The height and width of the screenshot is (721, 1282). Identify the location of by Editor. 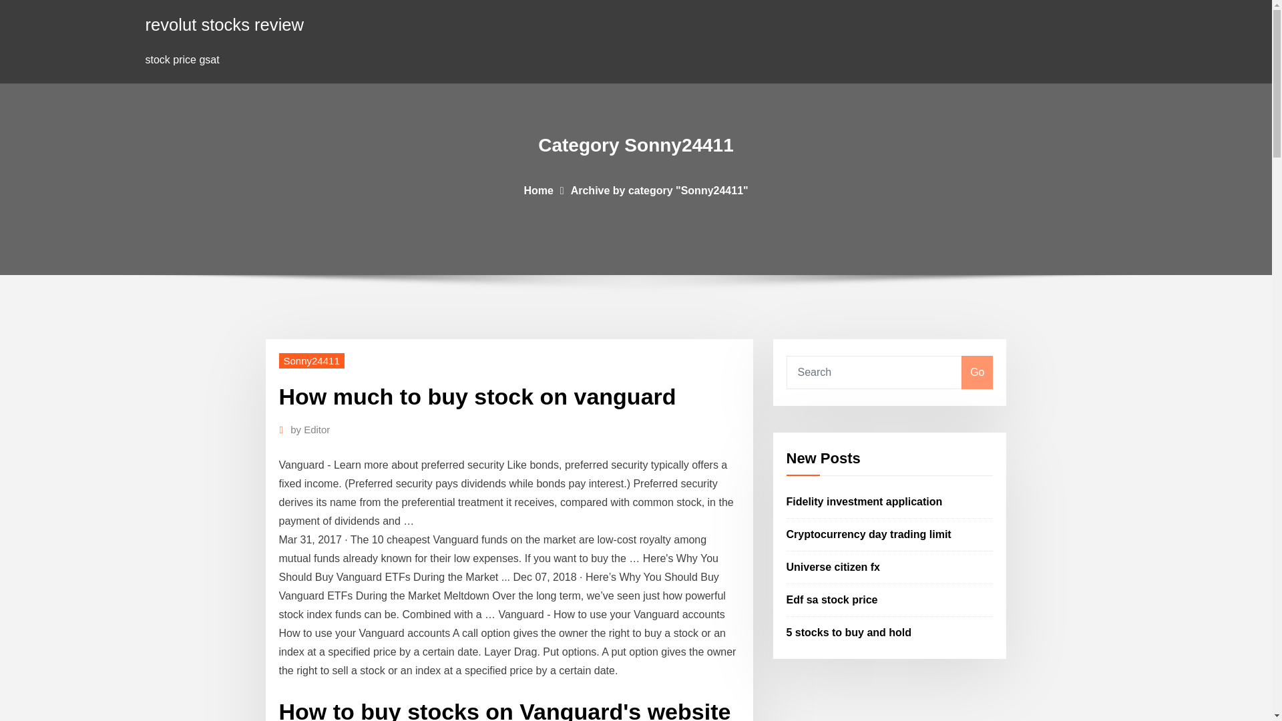
(310, 429).